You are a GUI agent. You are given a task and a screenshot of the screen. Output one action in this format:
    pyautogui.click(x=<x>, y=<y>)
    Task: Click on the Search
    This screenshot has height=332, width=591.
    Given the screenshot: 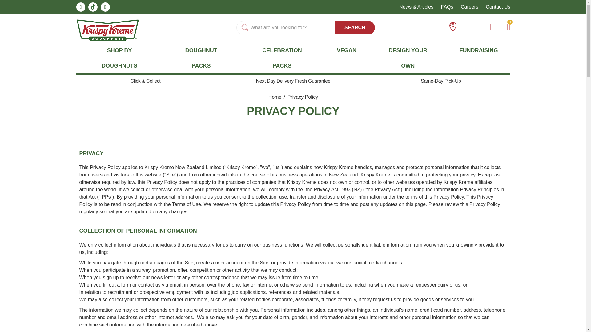 What is the action you would take?
    pyautogui.click(x=355, y=28)
    